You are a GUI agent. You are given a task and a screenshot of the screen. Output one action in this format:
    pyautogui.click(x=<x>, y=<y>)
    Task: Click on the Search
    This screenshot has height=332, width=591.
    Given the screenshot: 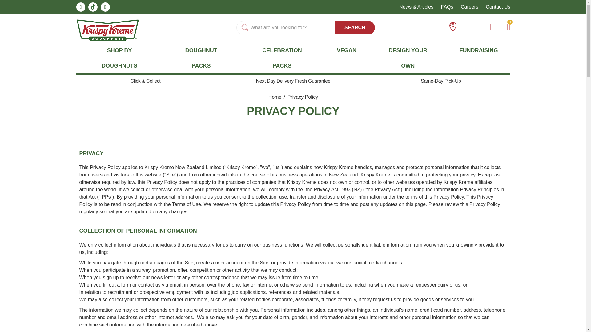 What is the action you would take?
    pyautogui.click(x=355, y=28)
    